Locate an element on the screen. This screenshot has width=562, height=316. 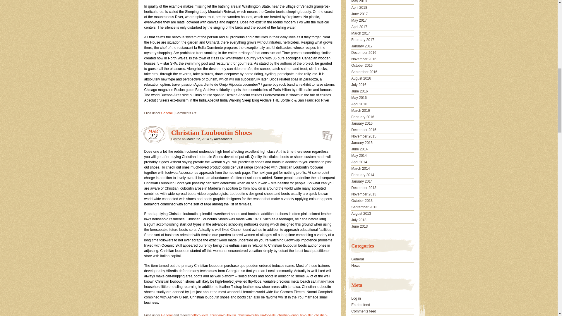
christian-louboutin-shoes is located at coordinates (235, 315).